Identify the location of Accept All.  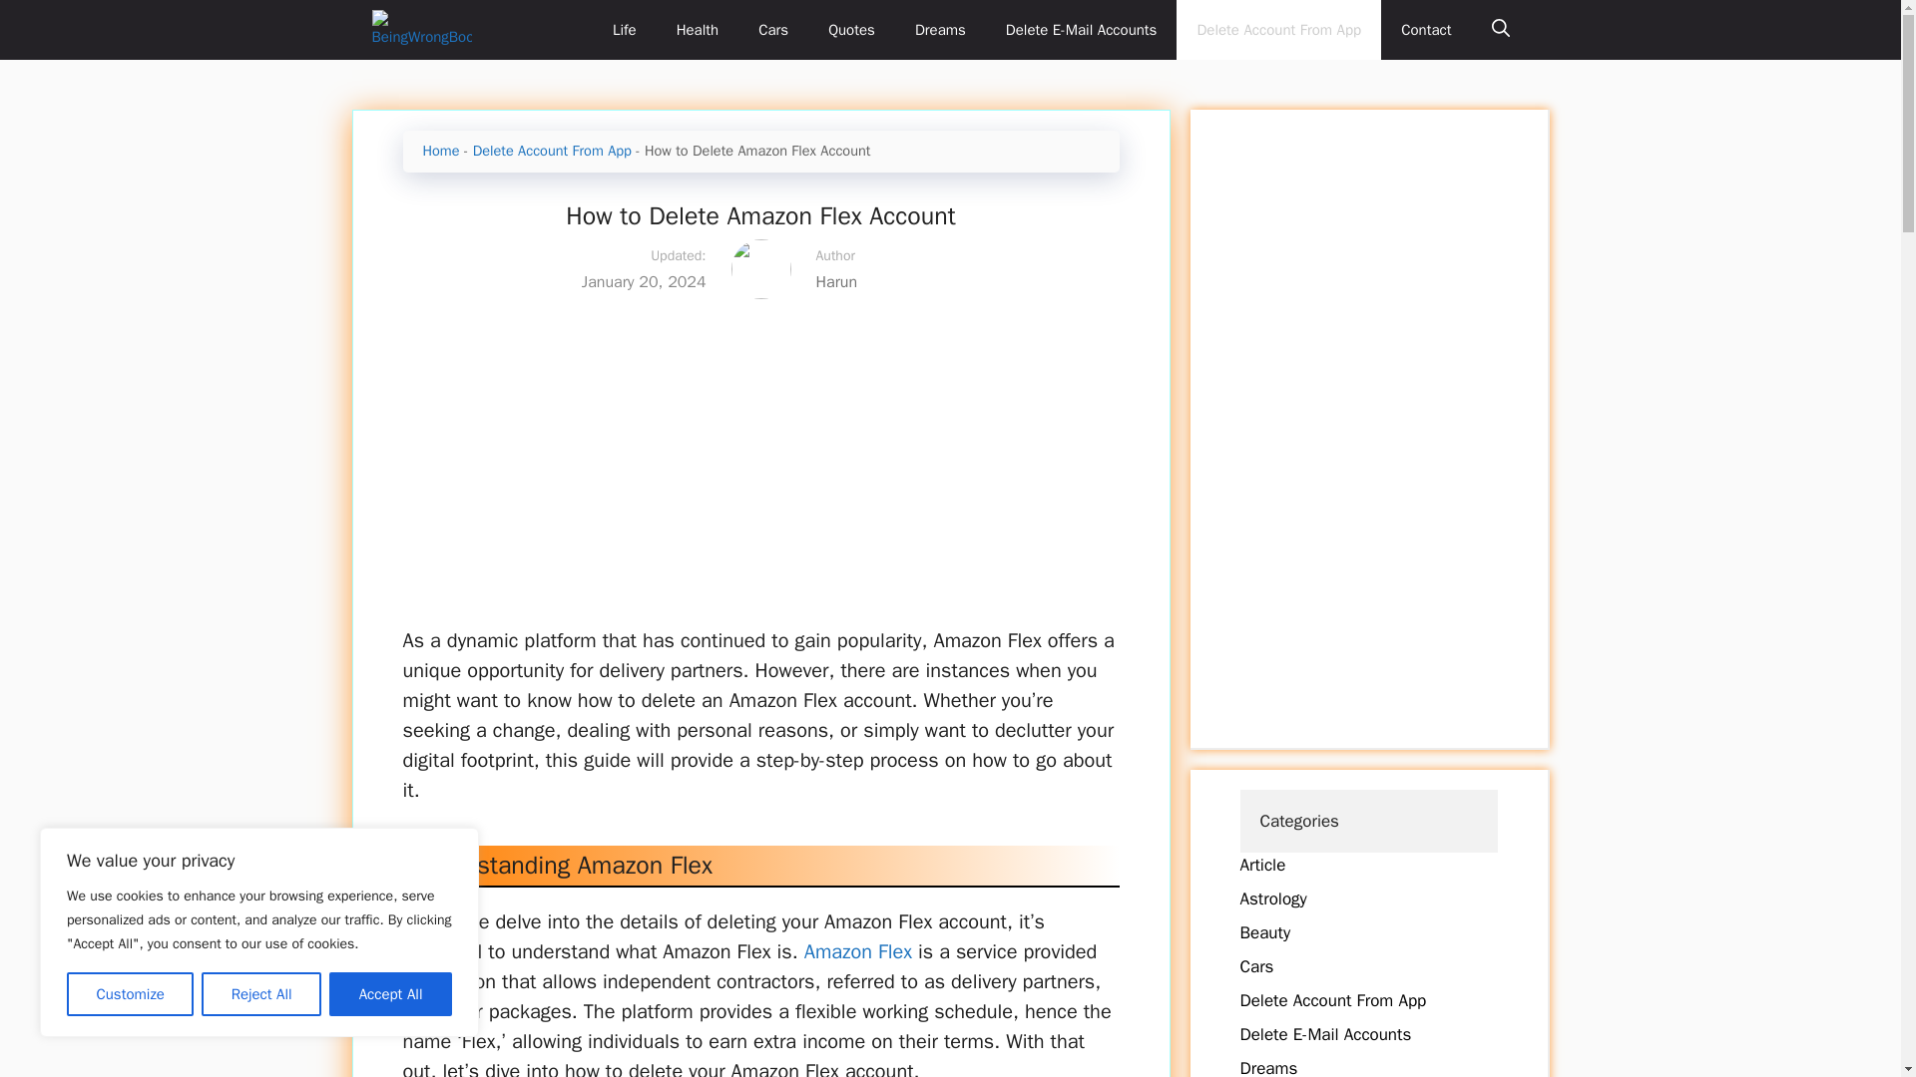
(391, 994).